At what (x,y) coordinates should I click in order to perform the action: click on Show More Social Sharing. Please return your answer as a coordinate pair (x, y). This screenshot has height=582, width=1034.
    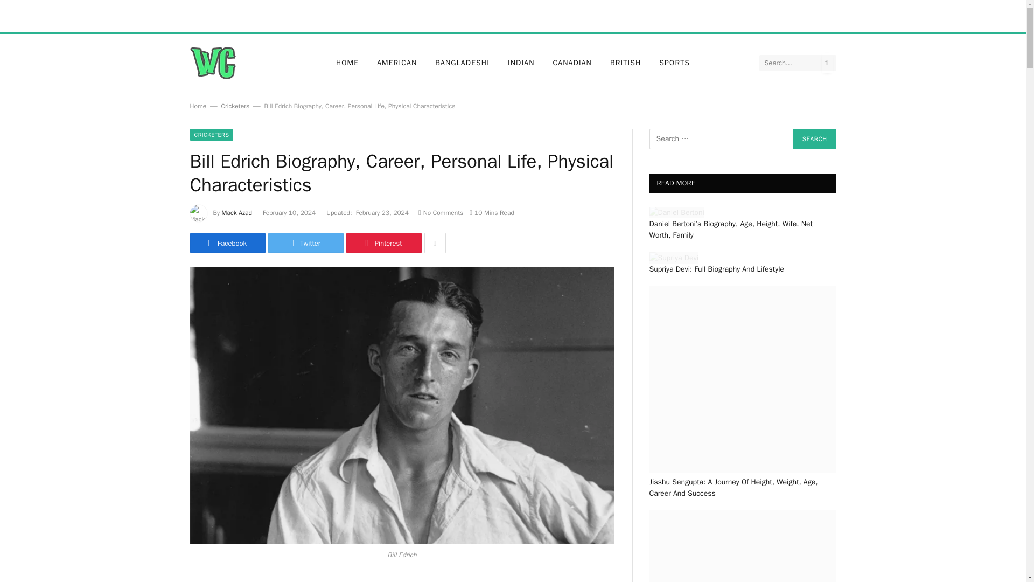
    Looking at the image, I should click on (435, 242).